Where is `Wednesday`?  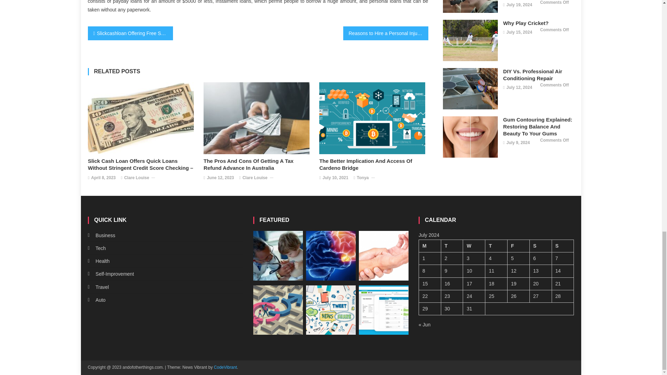 Wednesday is located at coordinates (474, 246).